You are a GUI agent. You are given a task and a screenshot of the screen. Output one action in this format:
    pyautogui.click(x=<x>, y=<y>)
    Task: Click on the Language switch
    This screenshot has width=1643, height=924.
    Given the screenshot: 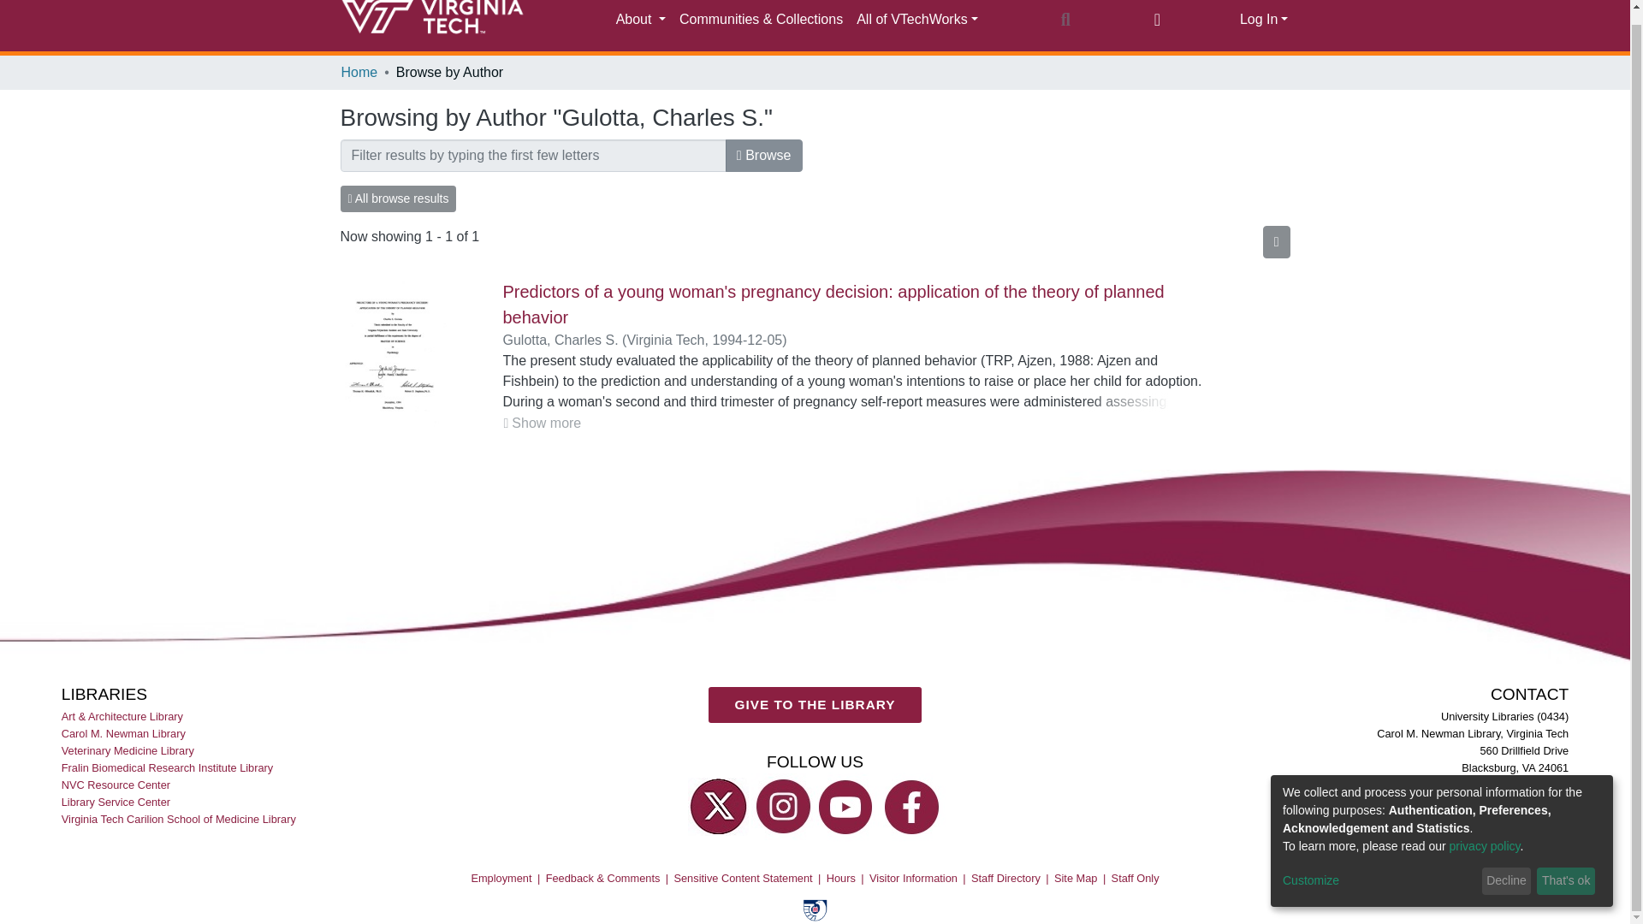 What is the action you would take?
    pyautogui.click(x=1157, y=19)
    